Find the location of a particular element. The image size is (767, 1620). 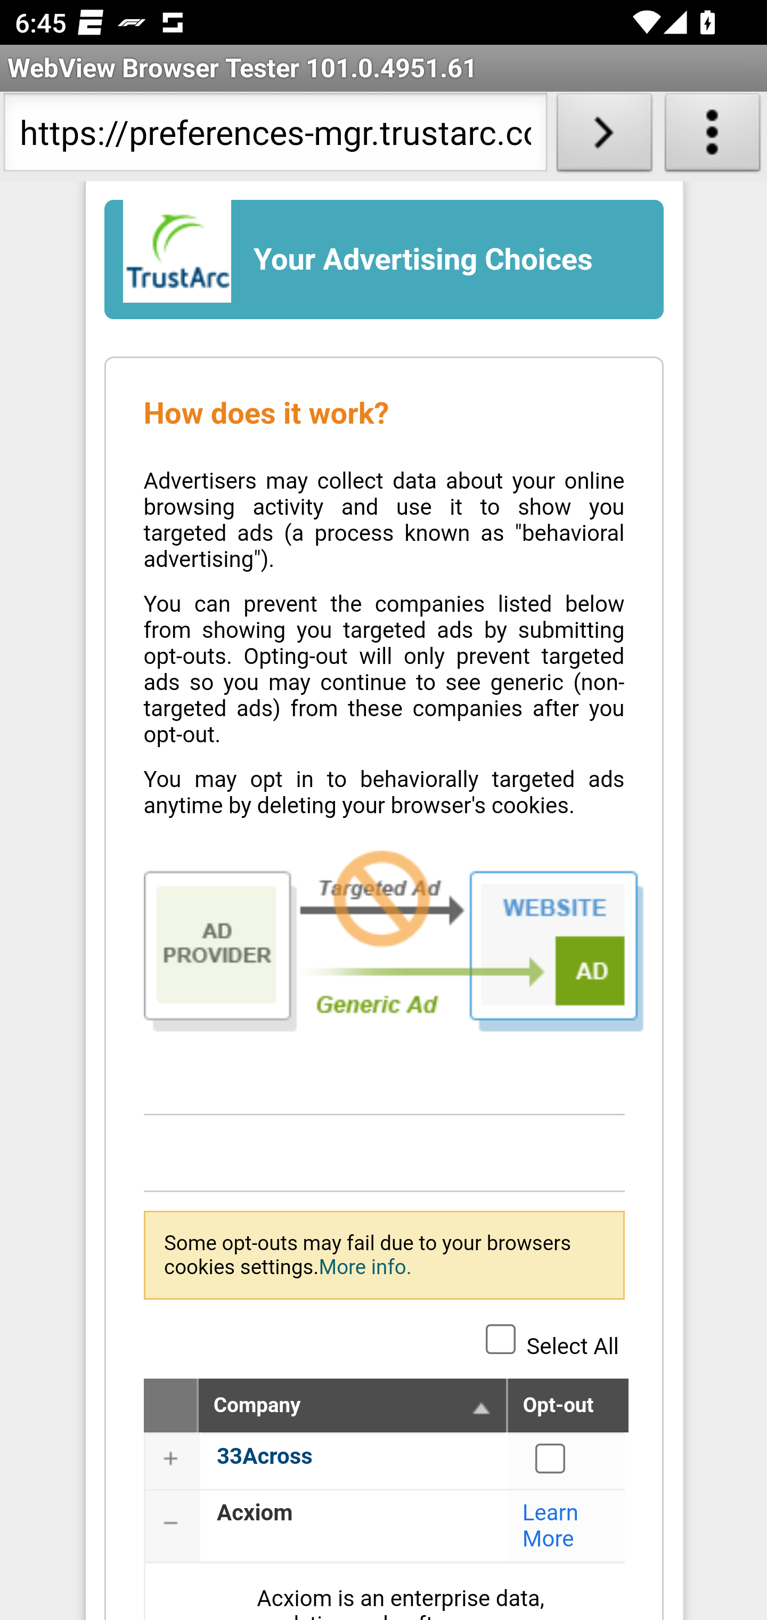

 Select All  is located at coordinates (501, 1338).